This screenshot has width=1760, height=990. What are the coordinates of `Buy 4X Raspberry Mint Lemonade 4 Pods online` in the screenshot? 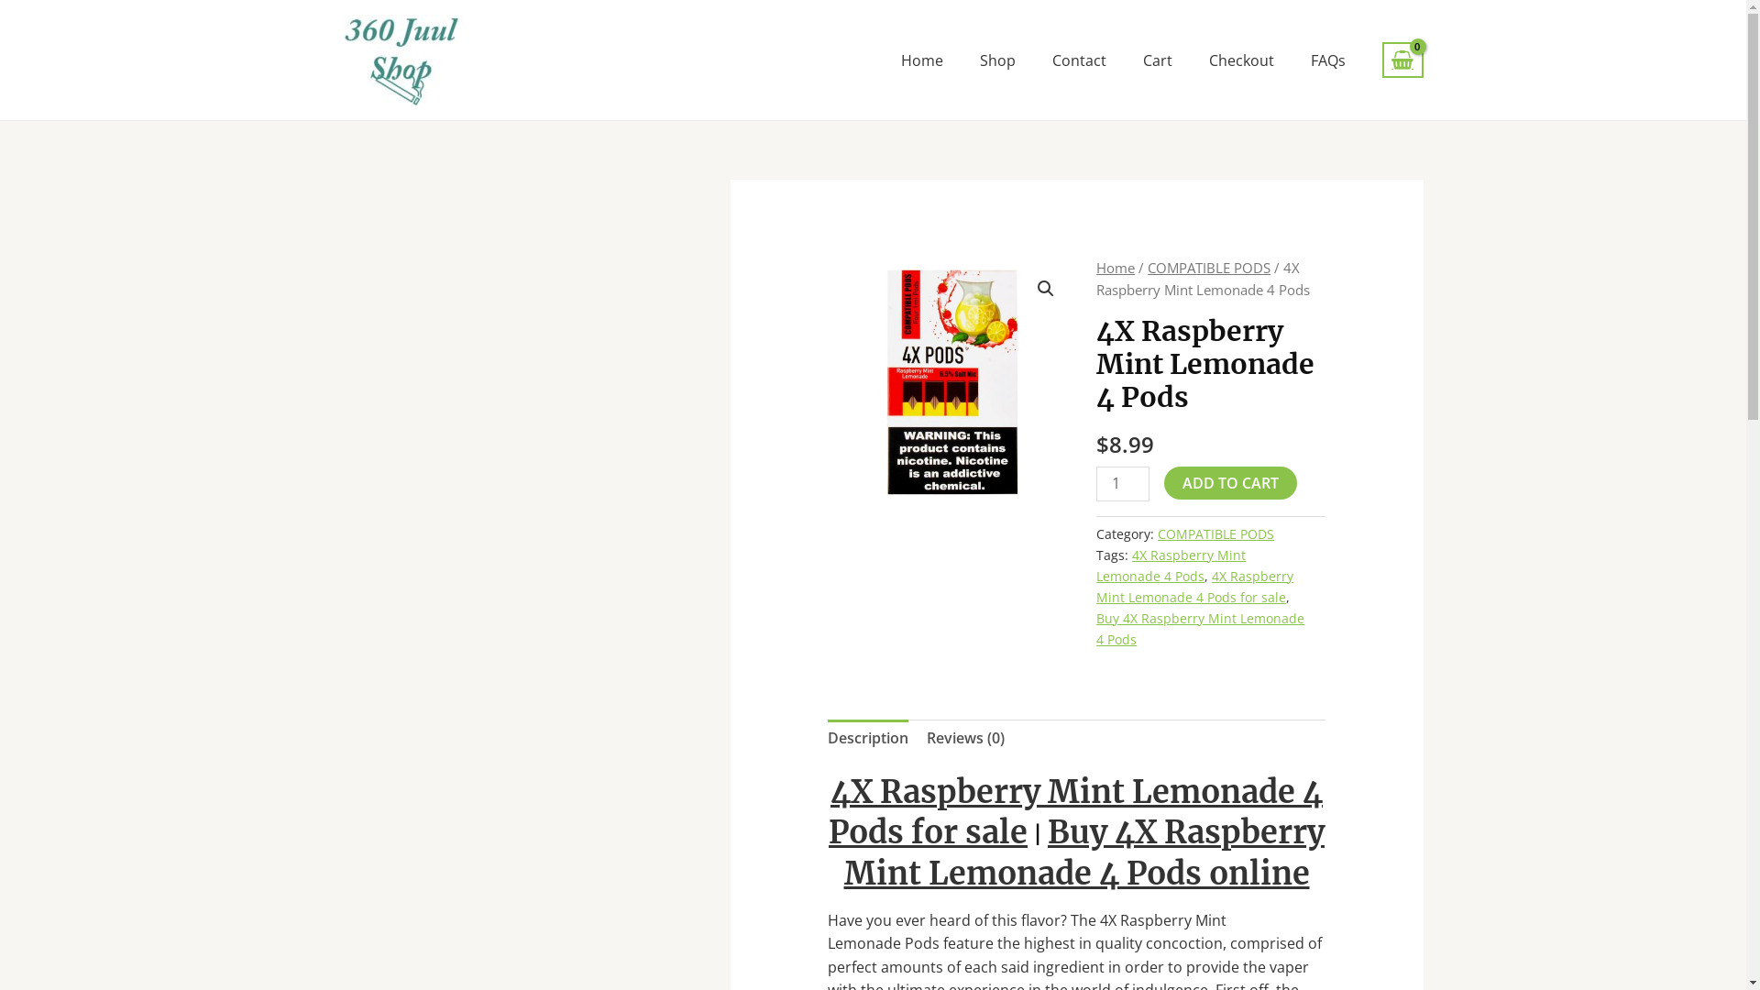 It's located at (1083, 852).